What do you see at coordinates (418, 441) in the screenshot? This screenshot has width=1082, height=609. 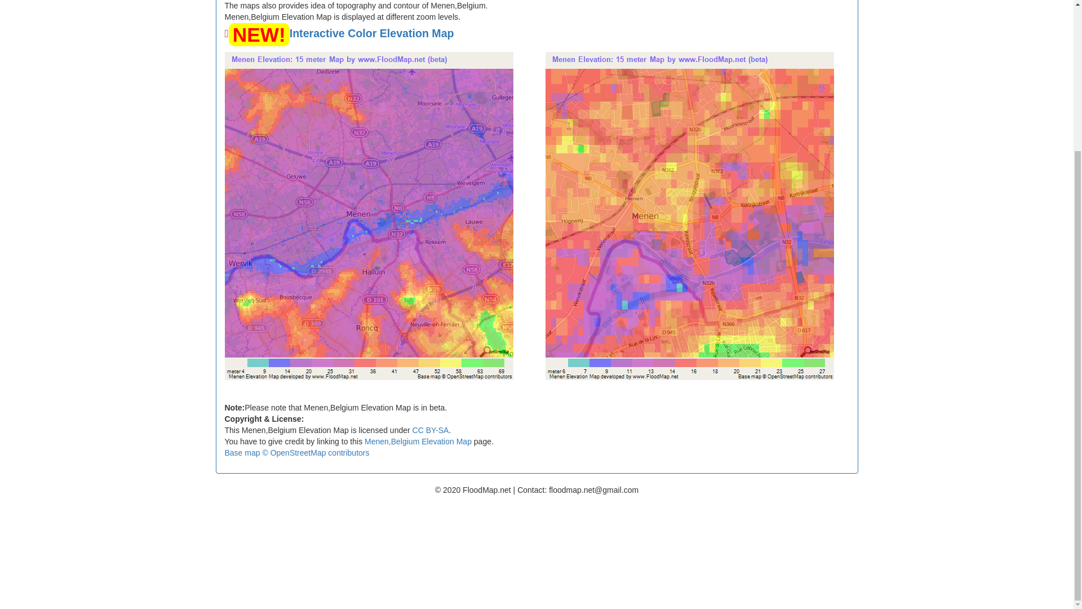 I see `Menen,Belgium Elevation Map` at bounding box center [418, 441].